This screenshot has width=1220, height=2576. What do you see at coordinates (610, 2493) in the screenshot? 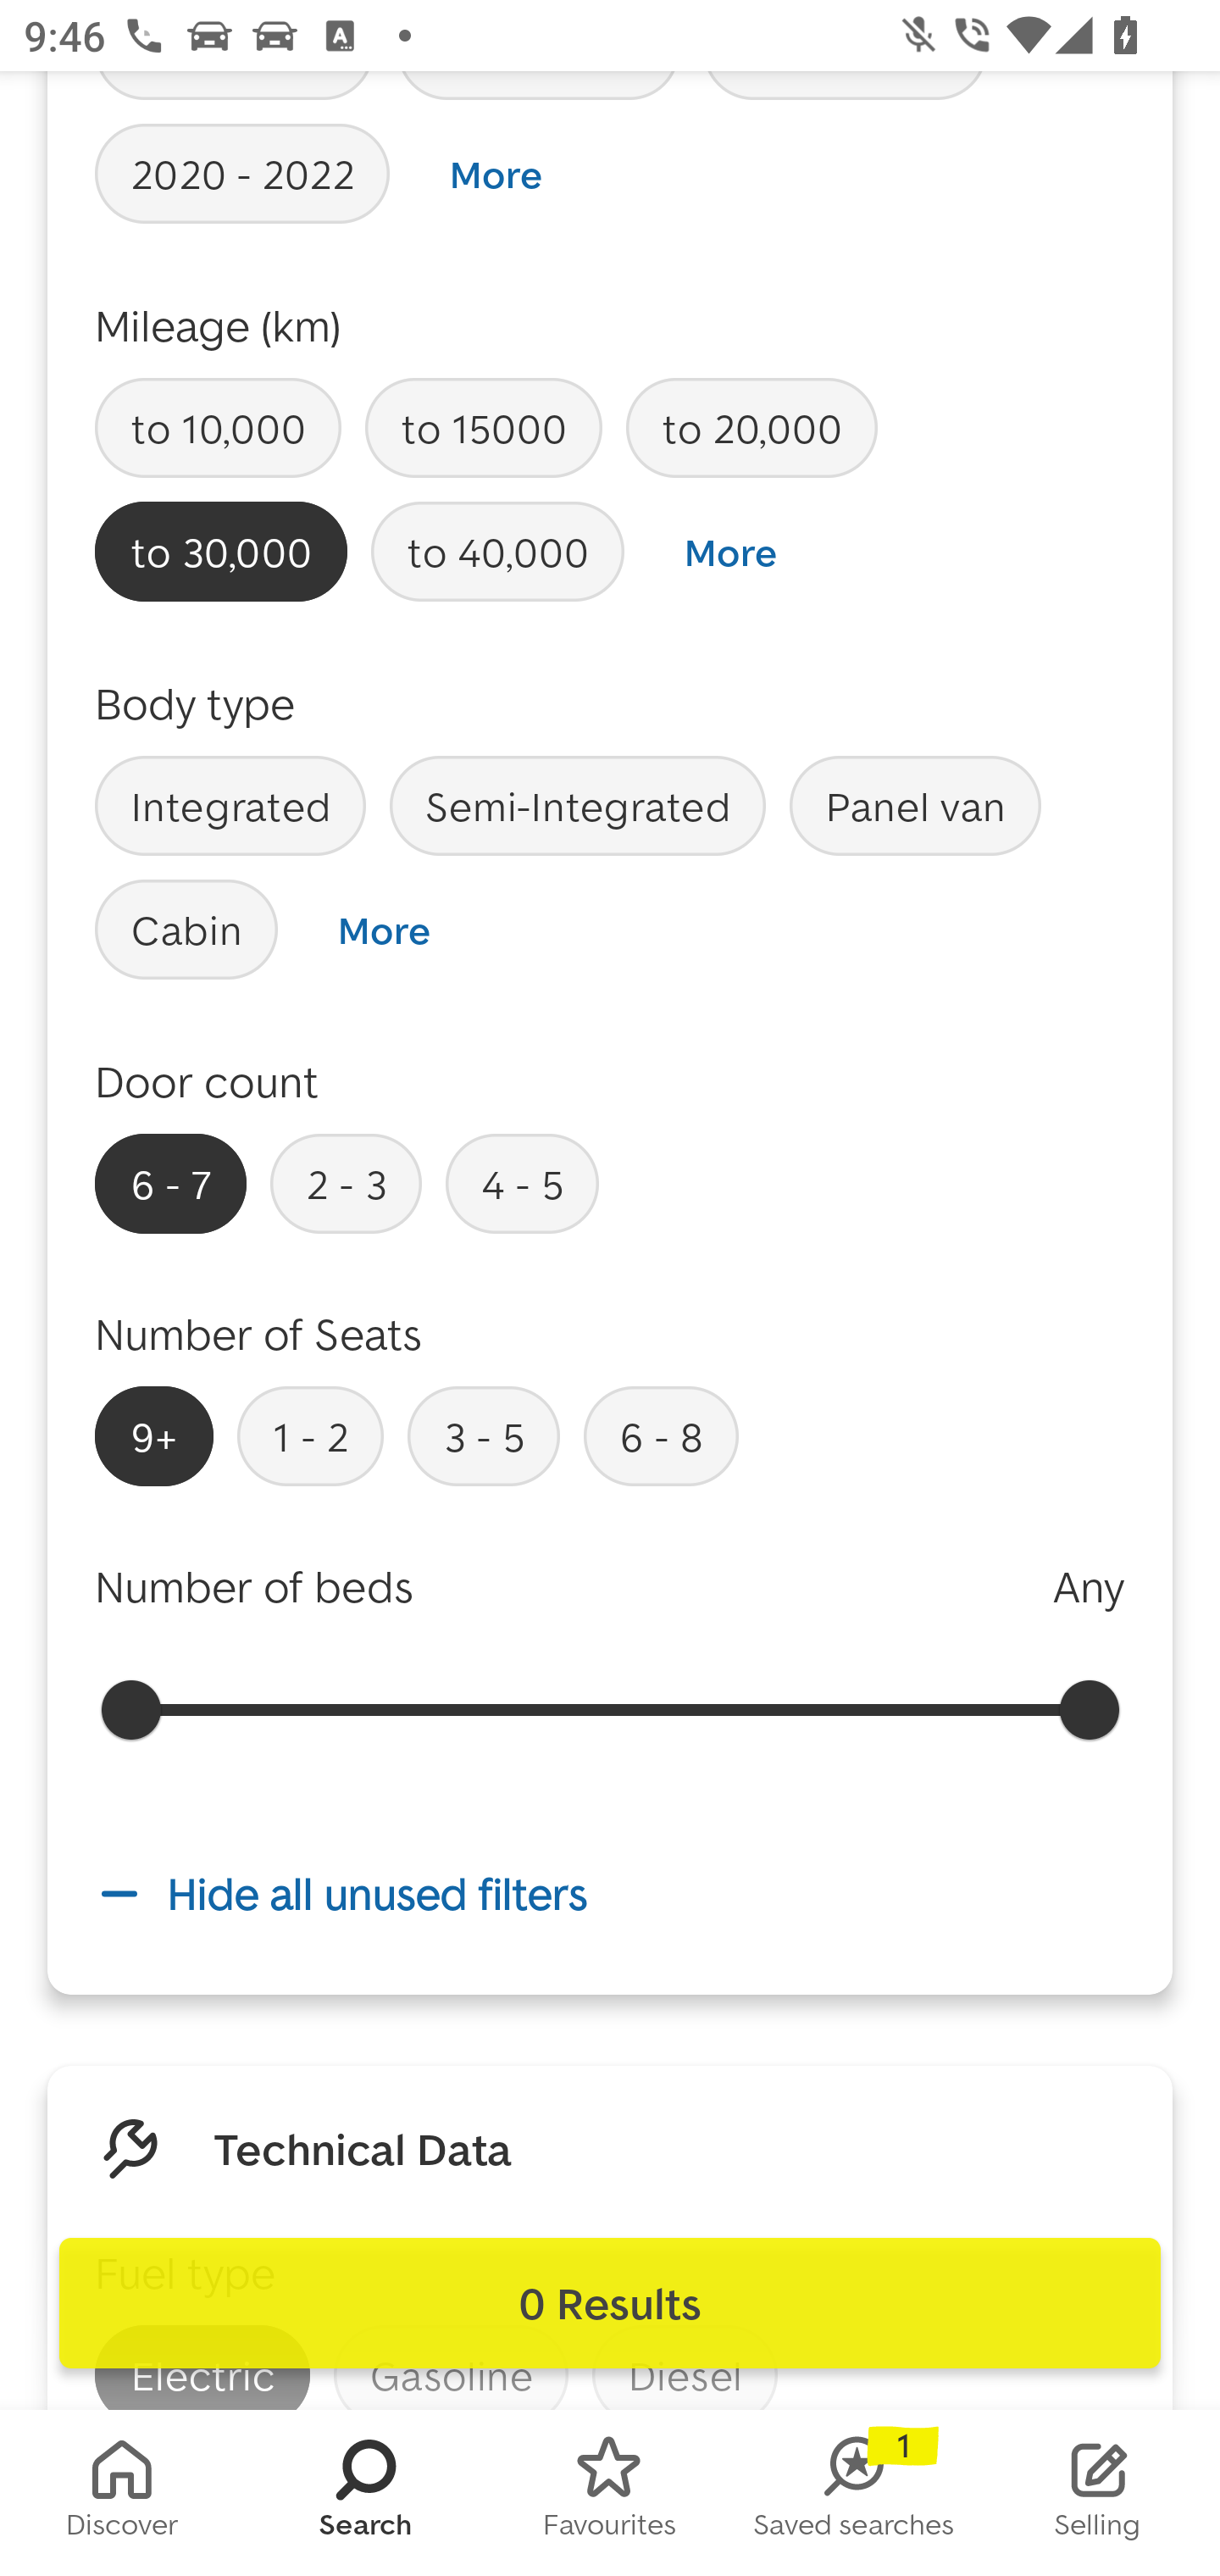
I see `FAVORITES Favourites` at bounding box center [610, 2493].